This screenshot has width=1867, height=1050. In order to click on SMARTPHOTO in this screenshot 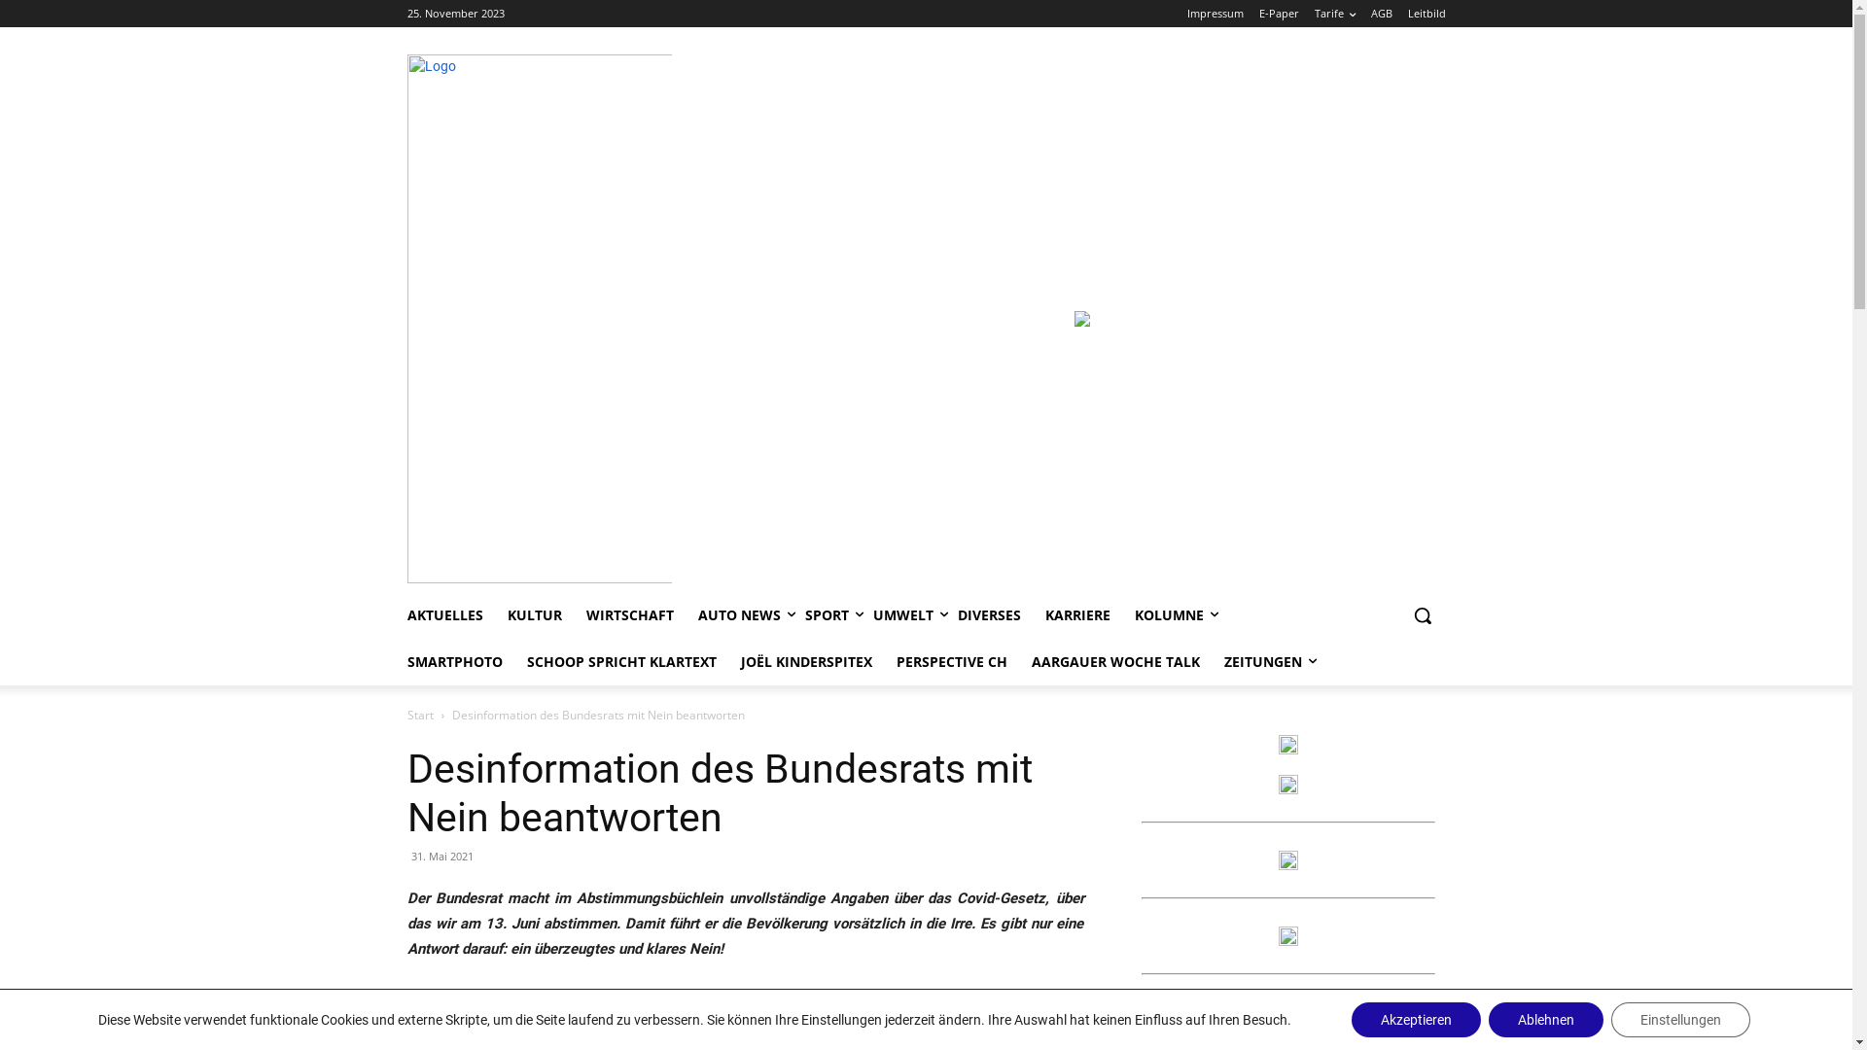, I will do `click(454, 662)`.